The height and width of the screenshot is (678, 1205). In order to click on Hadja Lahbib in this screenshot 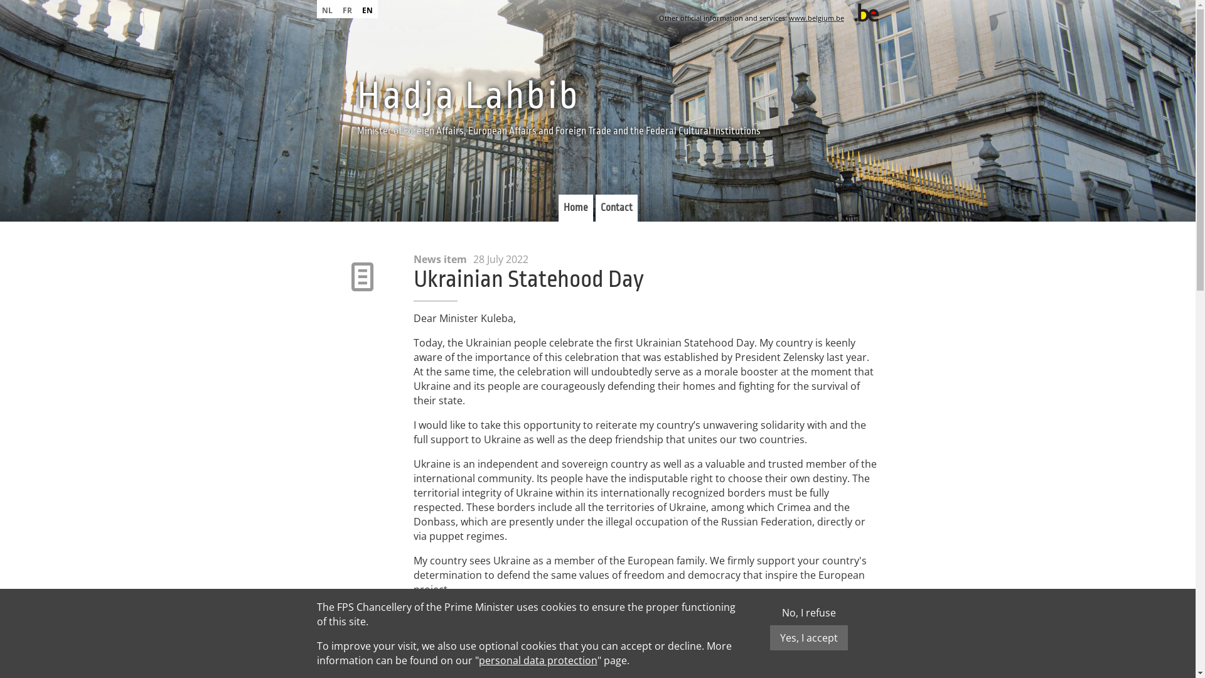, I will do `click(468, 95)`.